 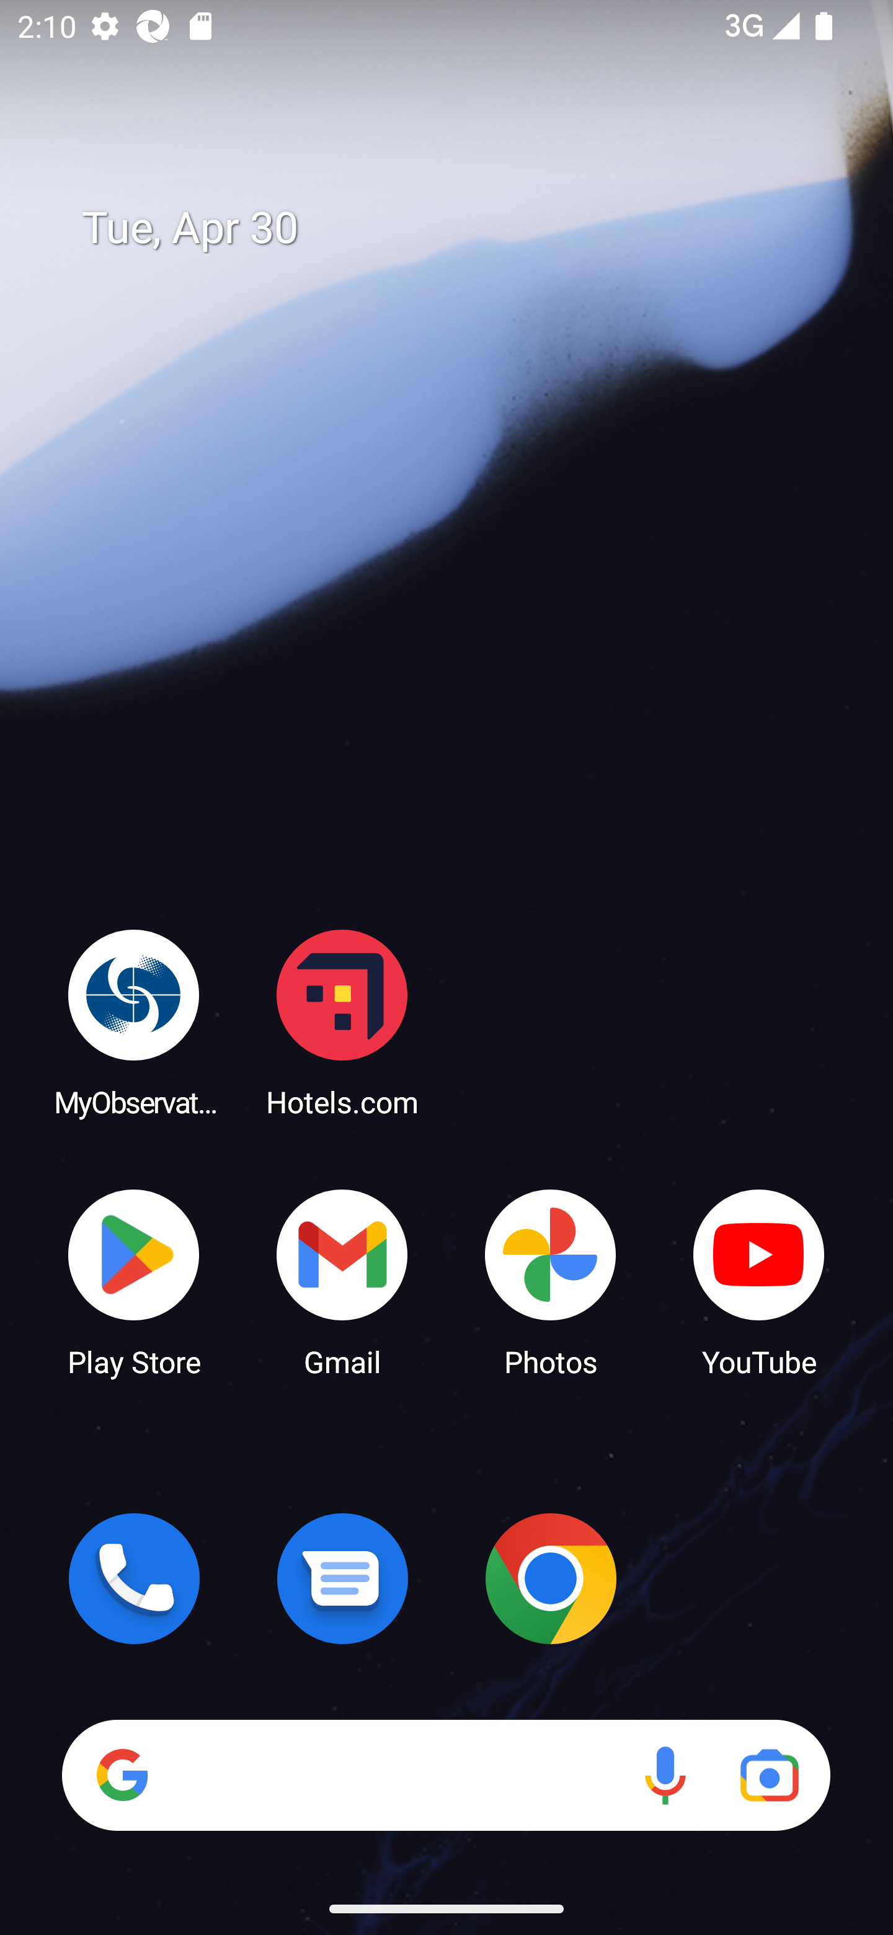 I want to click on Play Store, so click(x=134, y=1281).